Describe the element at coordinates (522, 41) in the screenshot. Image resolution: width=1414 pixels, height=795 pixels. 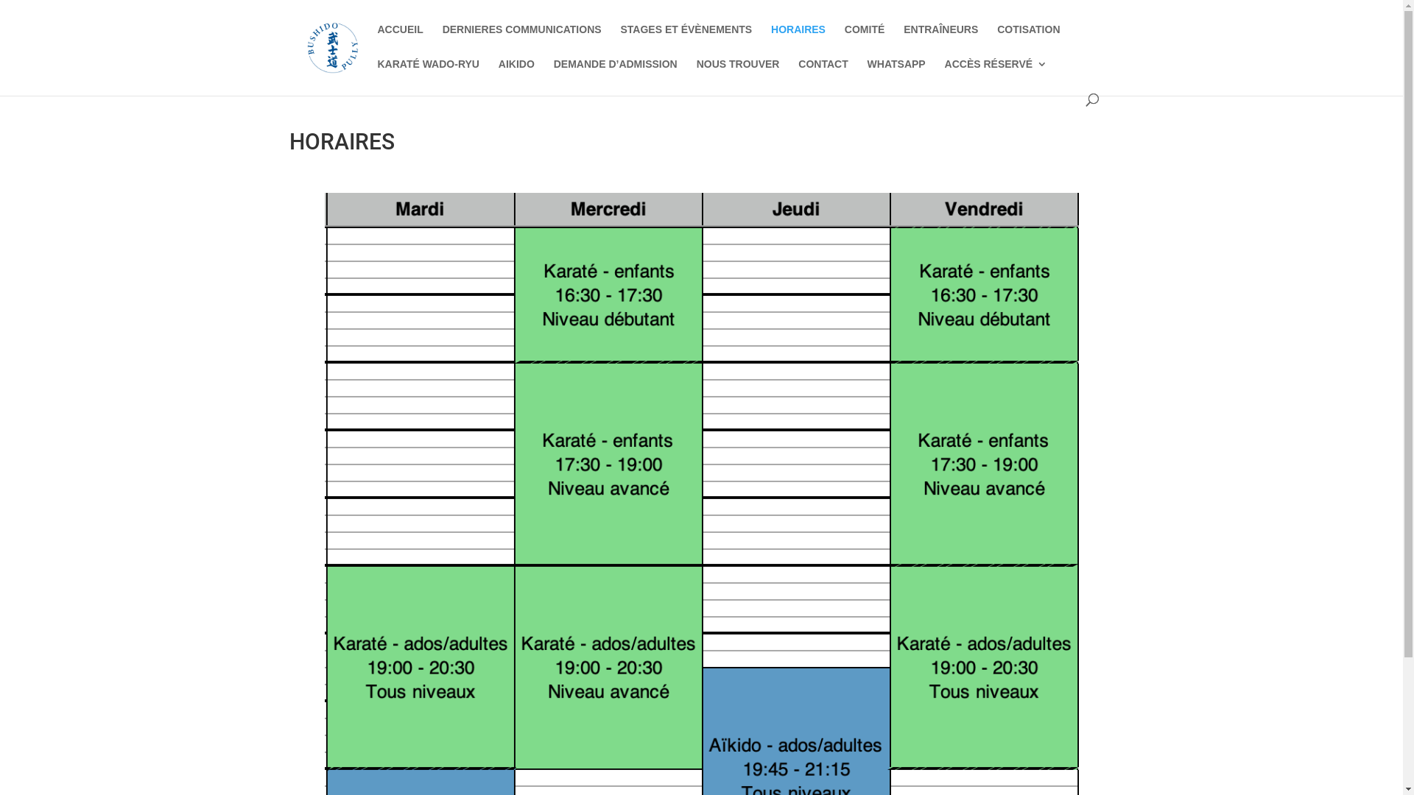
I see `DERNIERES COMMUNICATIONS` at that location.